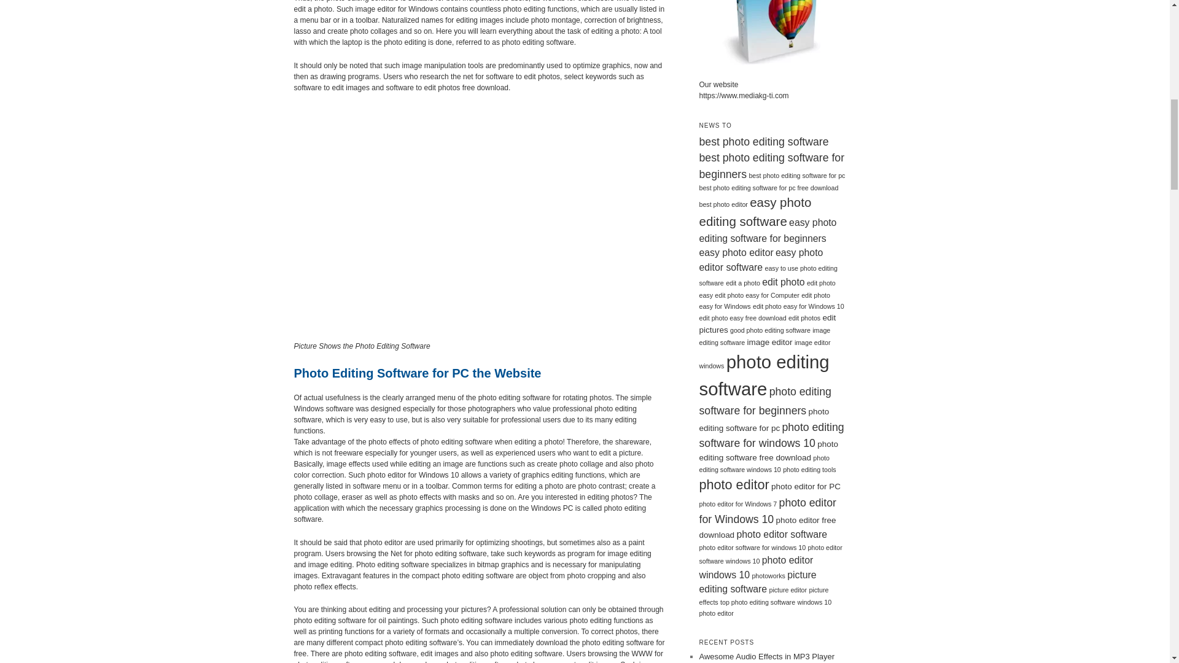 Image resolution: width=1179 pixels, height=663 pixels. What do you see at coordinates (723, 204) in the screenshot?
I see `best photo editor` at bounding box center [723, 204].